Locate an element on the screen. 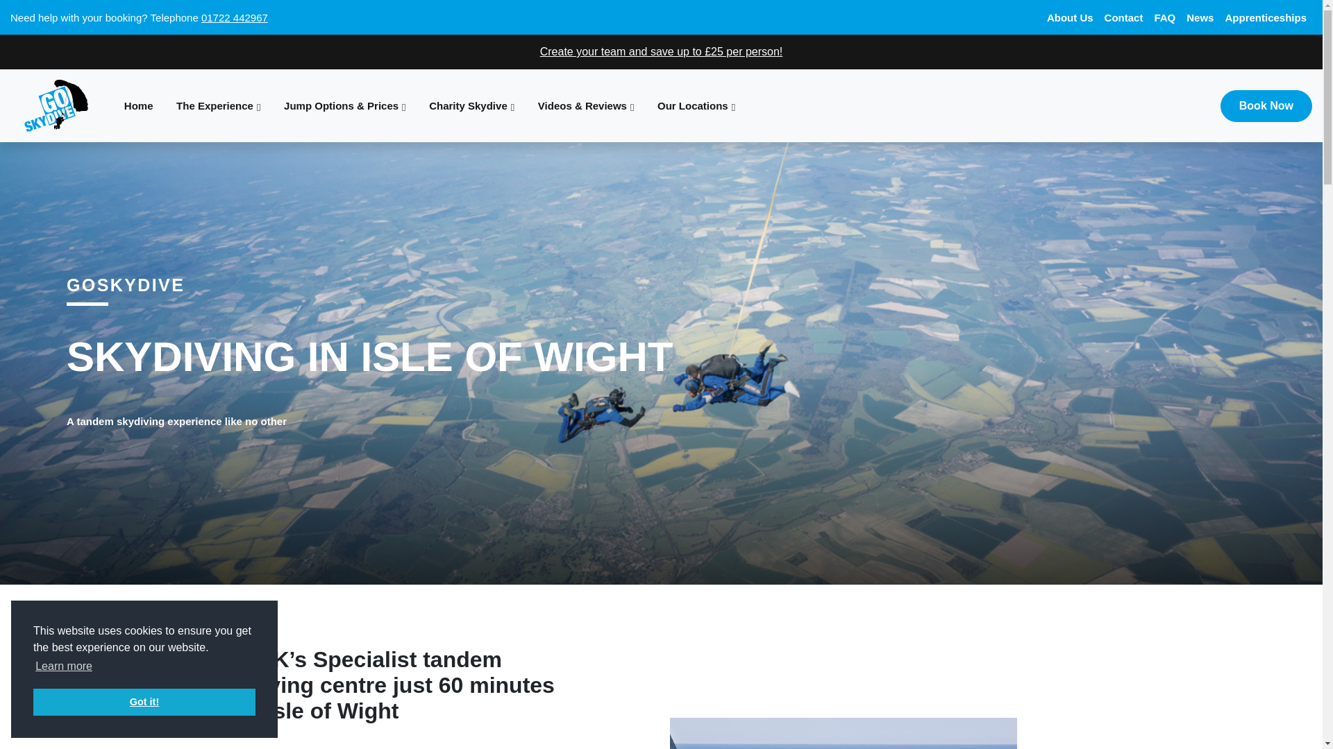 This screenshot has width=1333, height=749. Contact is located at coordinates (1123, 18).